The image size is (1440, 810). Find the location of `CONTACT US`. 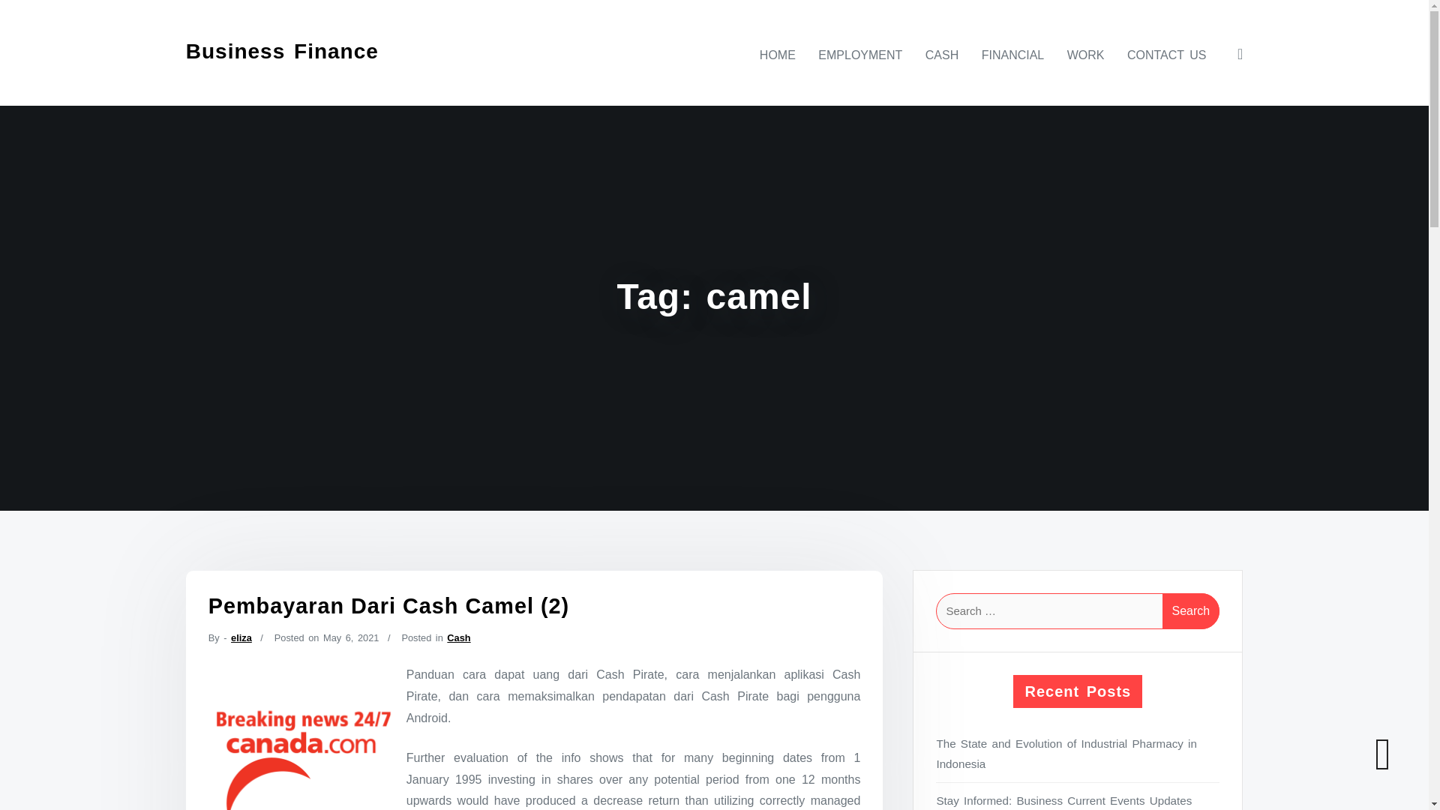

CONTACT US is located at coordinates (1167, 55).